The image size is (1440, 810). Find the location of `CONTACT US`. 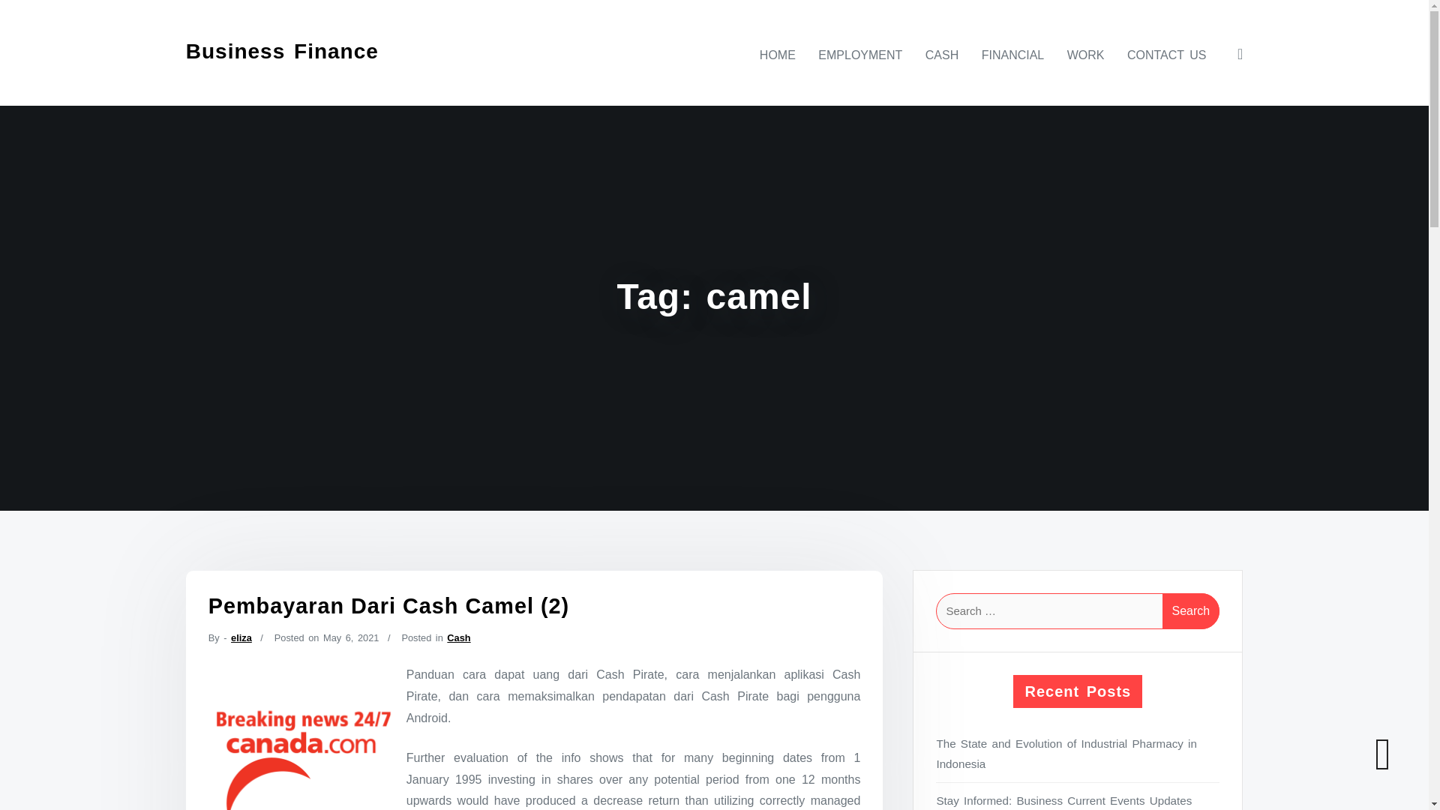

CONTACT US is located at coordinates (1167, 55).